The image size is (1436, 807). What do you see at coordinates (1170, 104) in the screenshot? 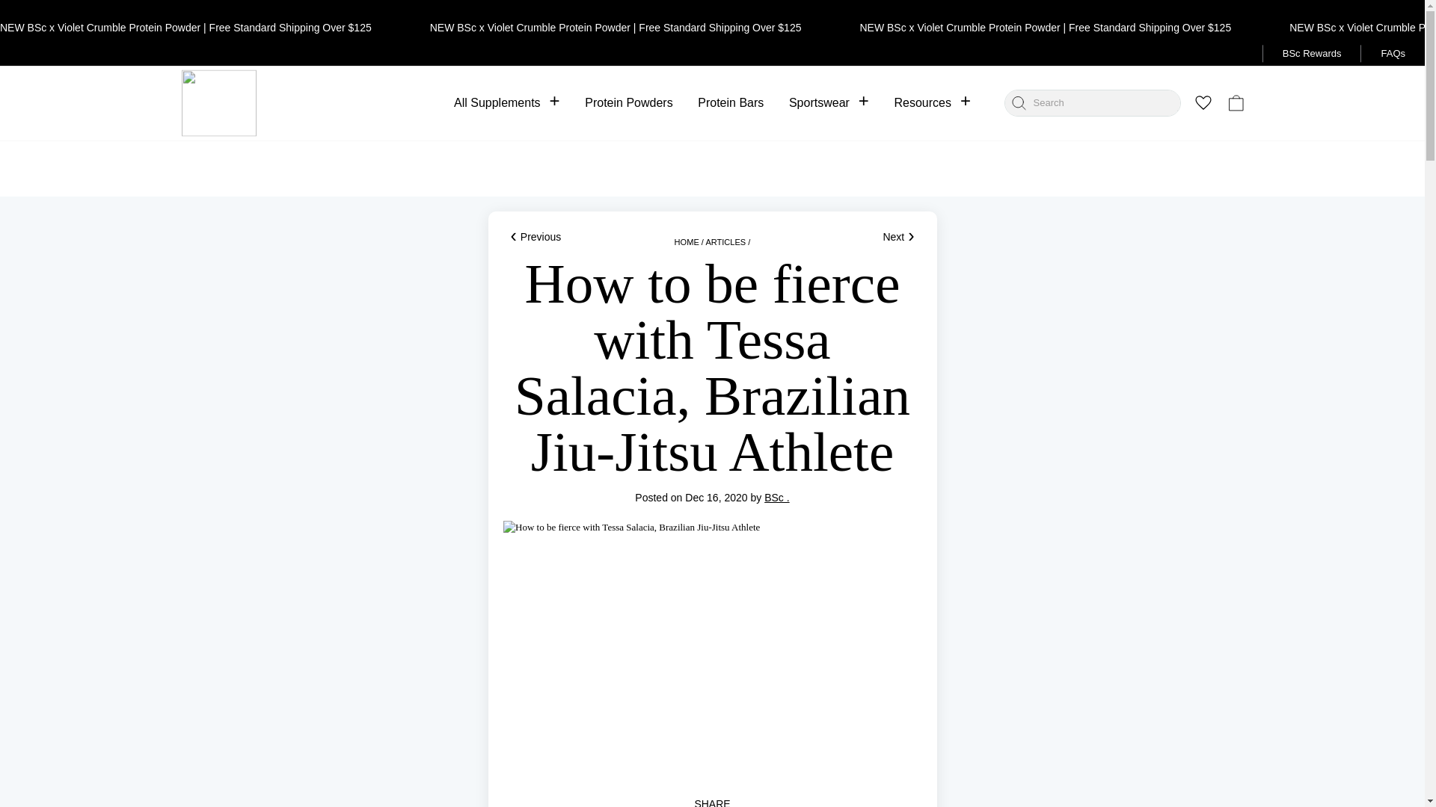
I see `account` at bounding box center [1170, 104].